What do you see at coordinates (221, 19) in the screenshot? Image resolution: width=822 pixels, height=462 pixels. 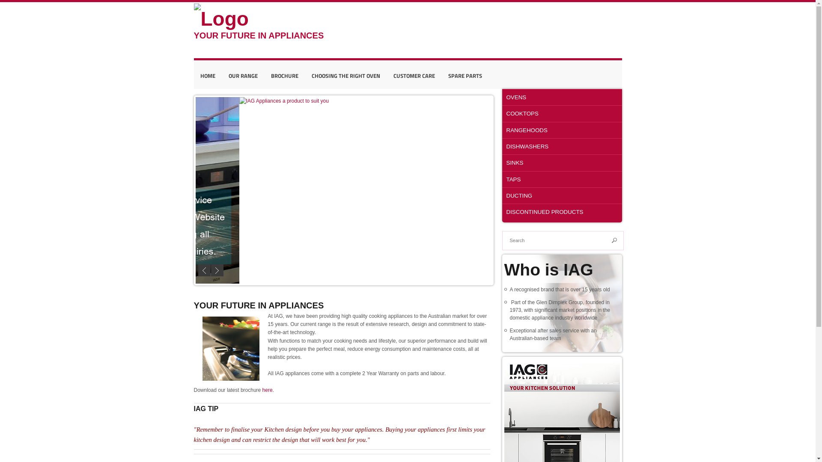 I see `Logo` at bounding box center [221, 19].